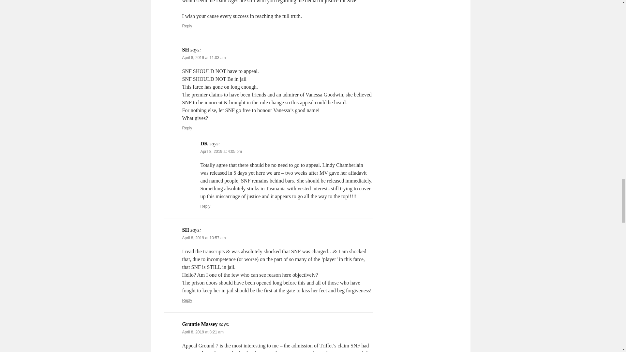 Image resolution: width=626 pixels, height=352 pixels. I want to click on April 8, 2019 at 10:57 am, so click(203, 238).